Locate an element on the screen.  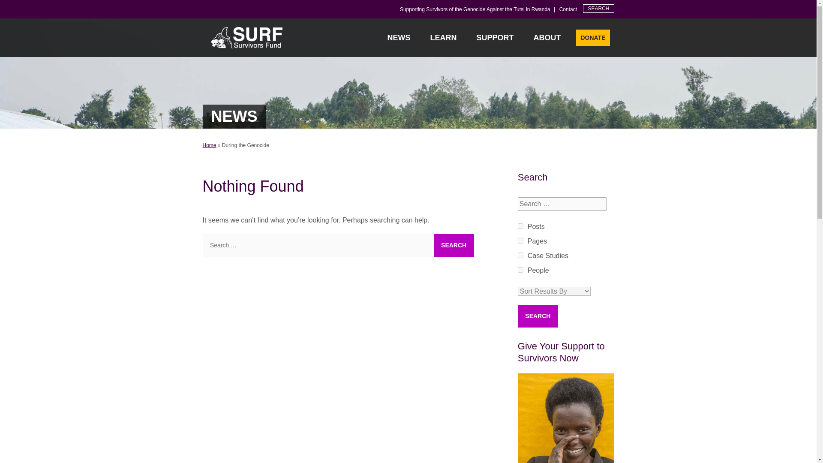
NEWS is located at coordinates (400, 38).